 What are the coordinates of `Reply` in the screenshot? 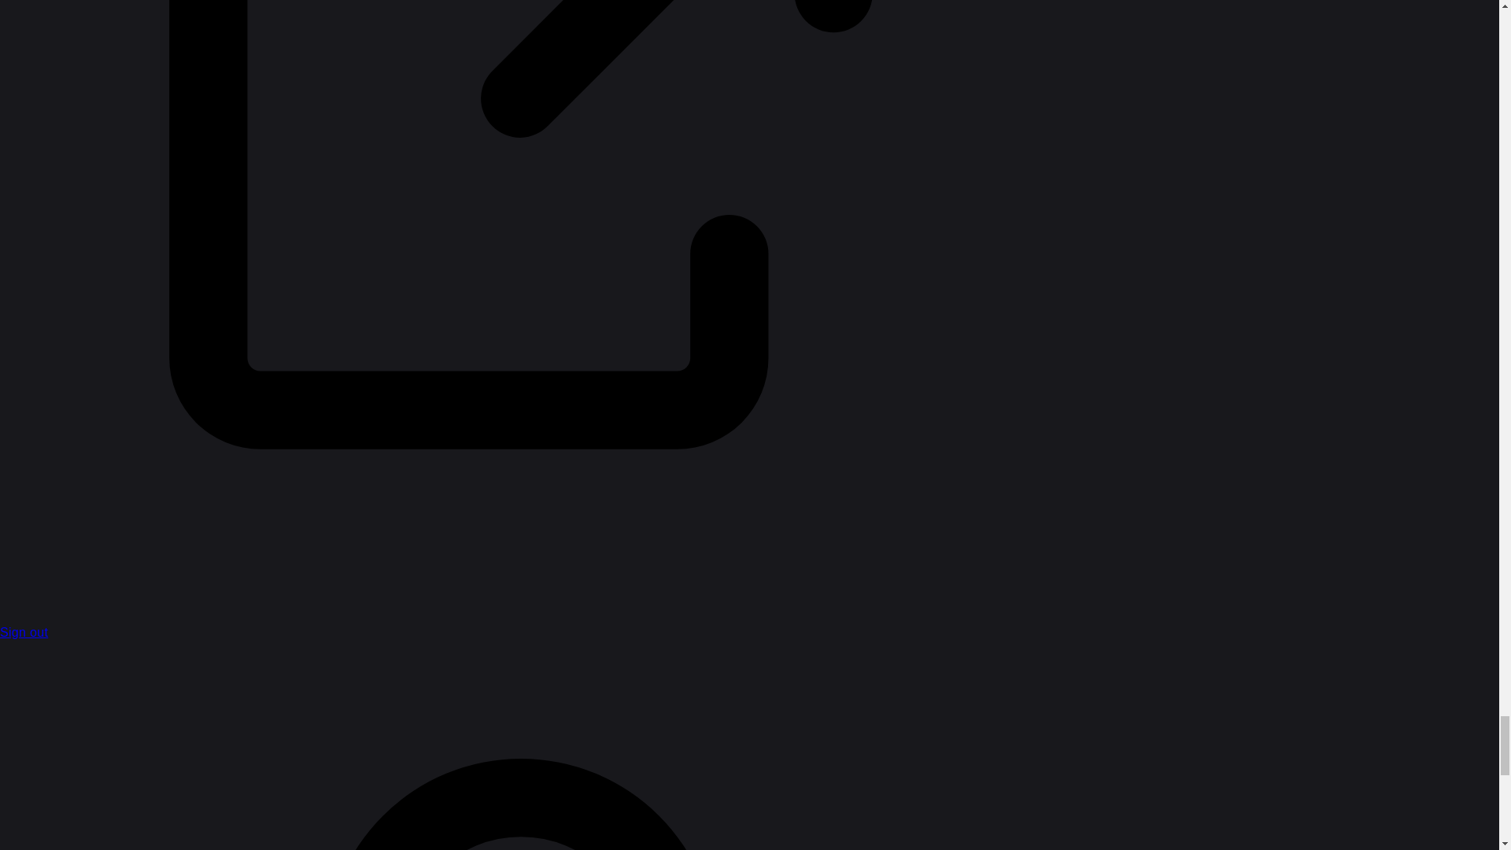 It's located at (962, 565).